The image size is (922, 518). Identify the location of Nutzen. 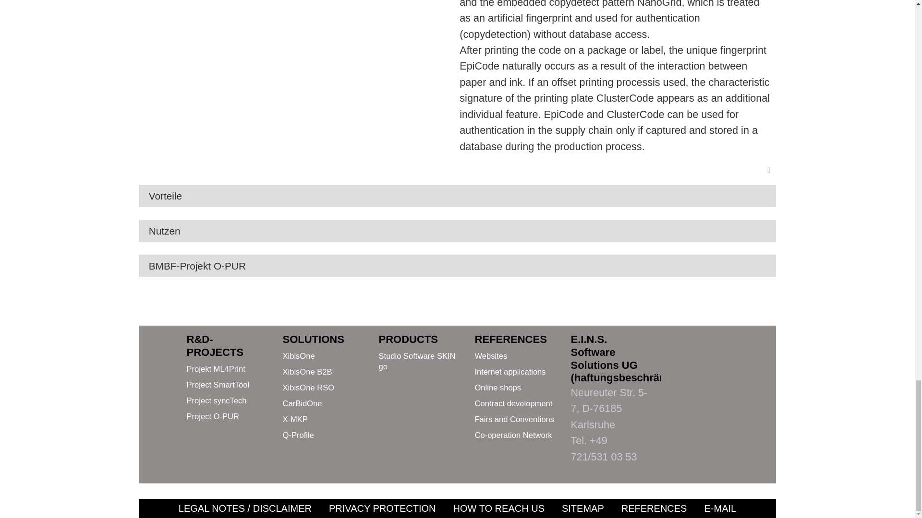
(169, 230).